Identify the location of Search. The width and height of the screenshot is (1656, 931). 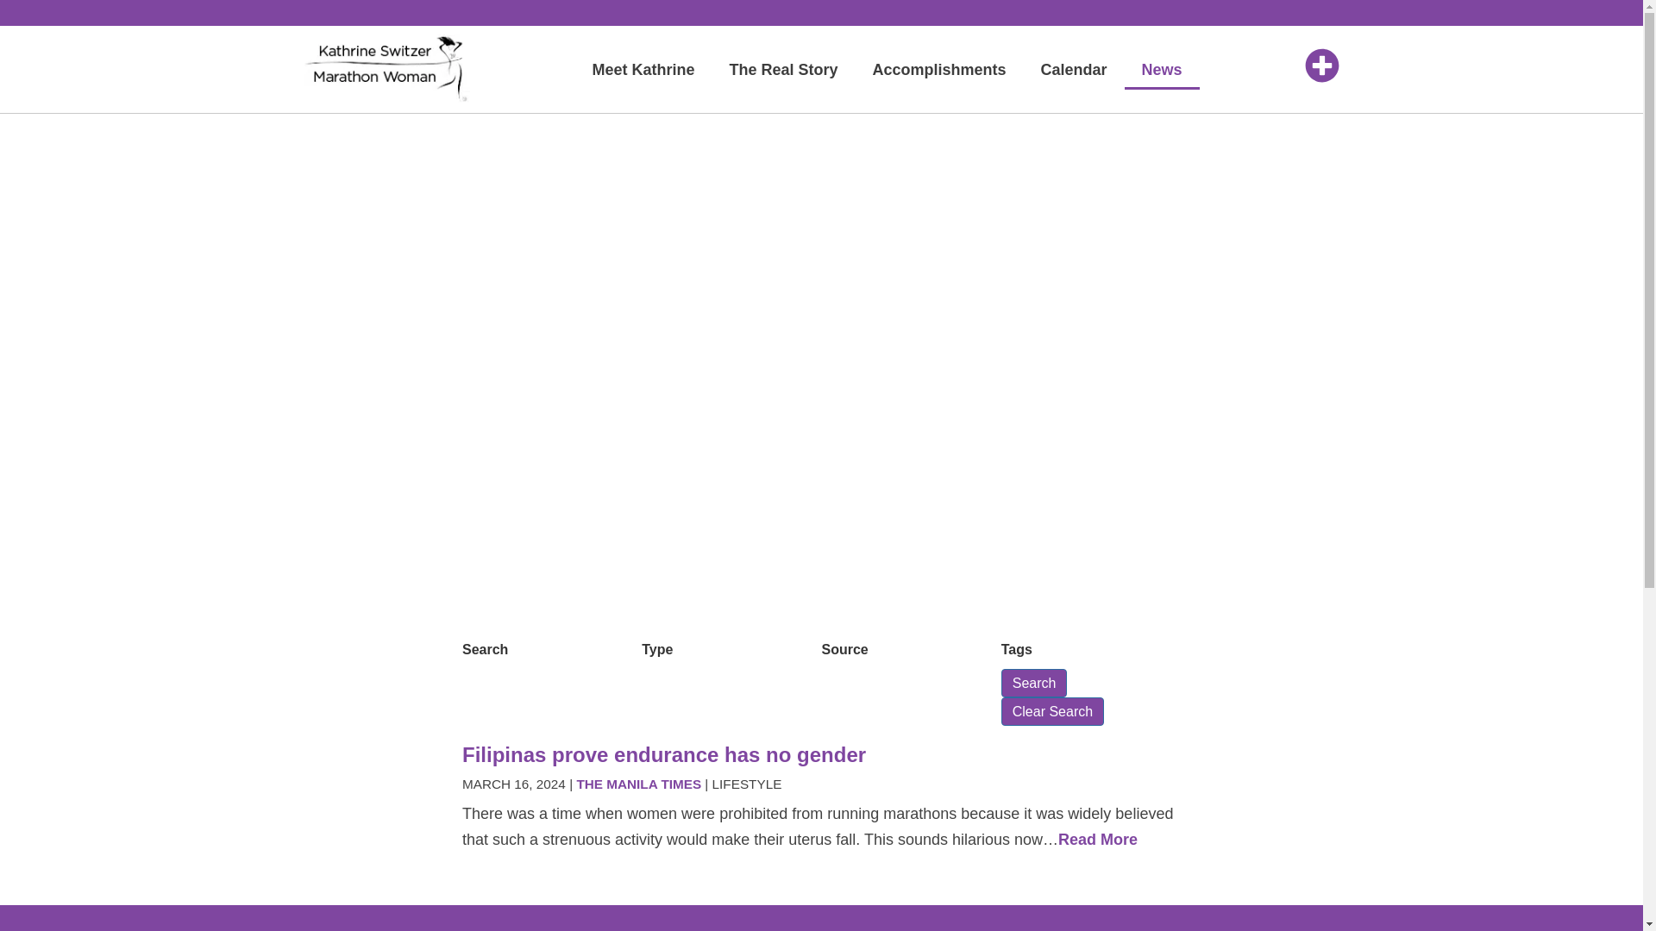
(1035, 683).